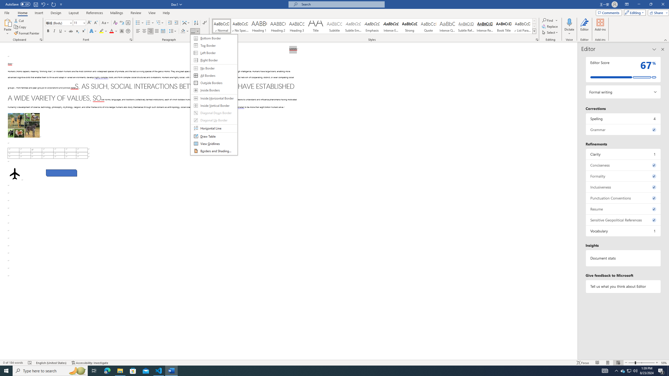  I want to click on Bold, so click(48, 31).